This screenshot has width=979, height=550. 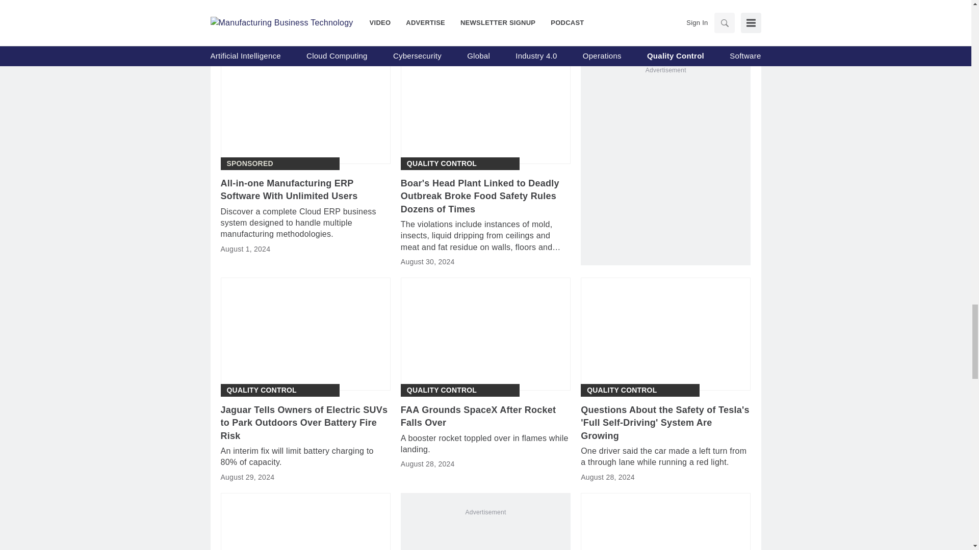 What do you see at coordinates (249, 163) in the screenshot?
I see `Sponsored` at bounding box center [249, 163].